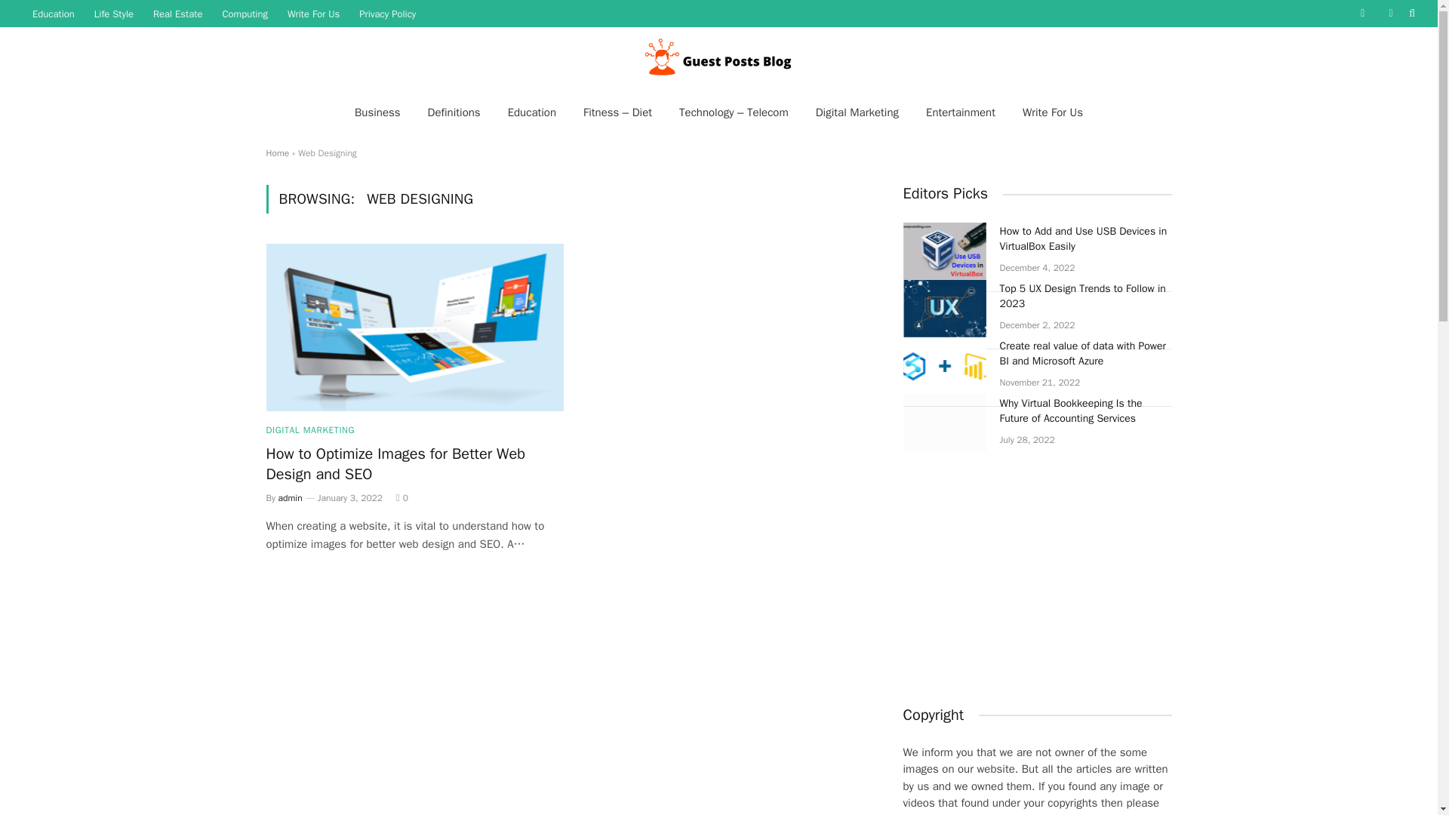  I want to click on Posts by admin, so click(290, 498).